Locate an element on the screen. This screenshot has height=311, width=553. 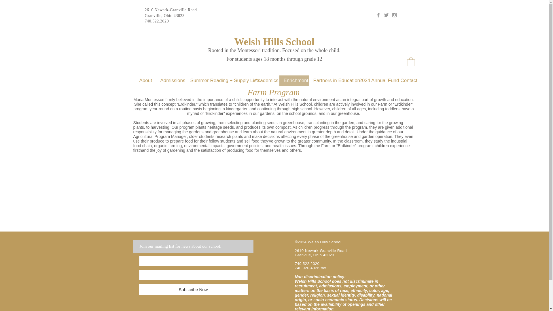
Admissions is located at coordinates (170, 81).